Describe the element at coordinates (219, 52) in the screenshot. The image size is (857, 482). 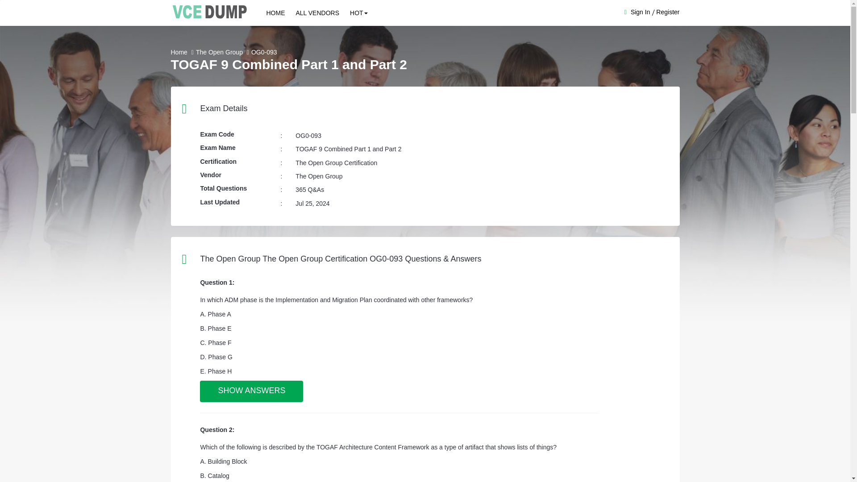
I see `The Open Group` at that location.